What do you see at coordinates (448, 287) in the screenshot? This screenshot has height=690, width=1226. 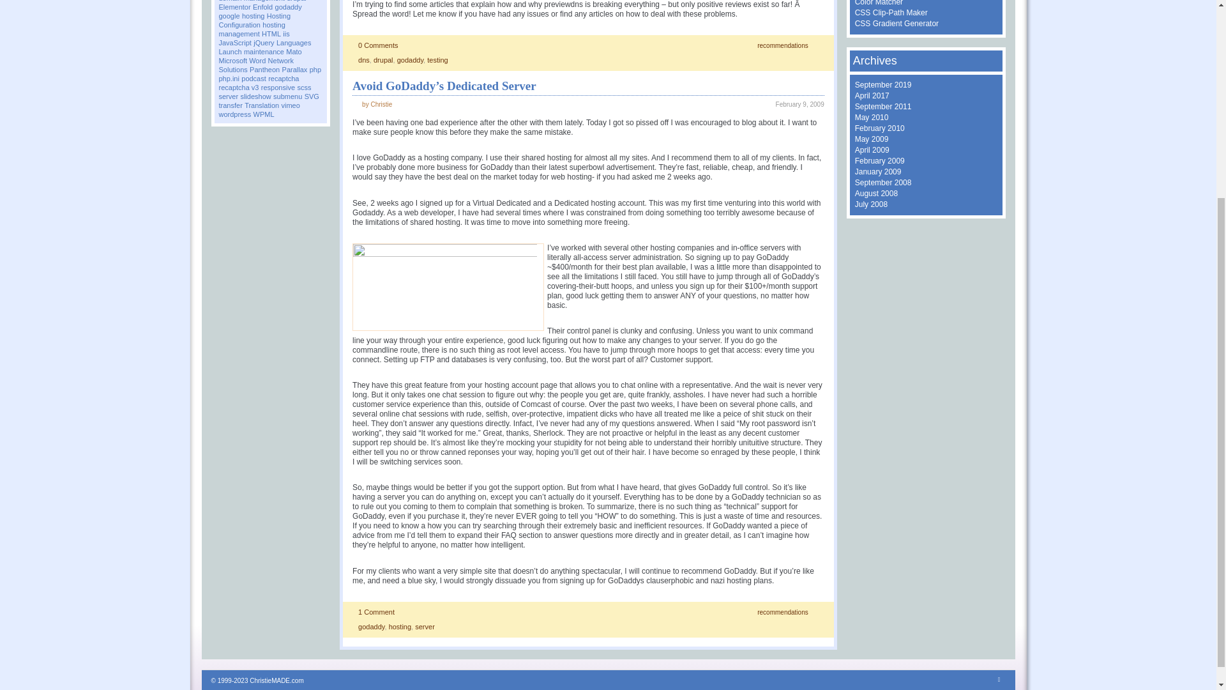 I see `godaddy1` at bounding box center [448, 287].